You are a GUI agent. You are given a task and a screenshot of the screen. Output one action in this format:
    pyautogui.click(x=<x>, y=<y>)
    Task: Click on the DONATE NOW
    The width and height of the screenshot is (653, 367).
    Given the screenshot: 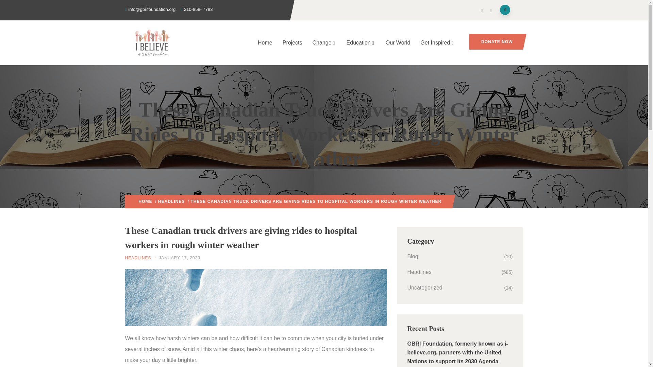 What is the action you would take?
    pyautogui.click(x=496, y=41)
    